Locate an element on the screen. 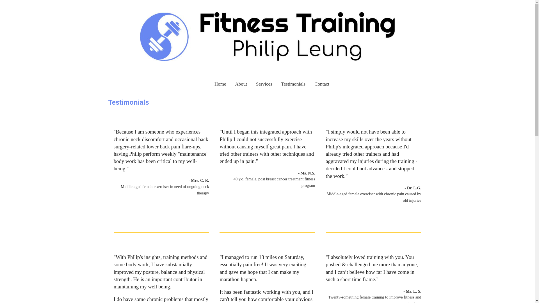 This screenshot has height=303, width=539. Testimonials is located at coordinates (294, 84).